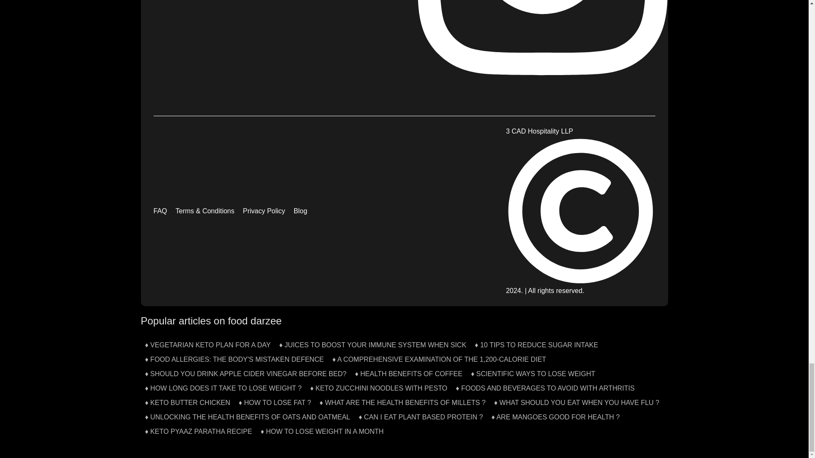 This screenshot has width=815, height=458. What do you see at coordinates (264, 211) in the screenshot?
I see `Privacy Policy` at bounding box center [264, 211].